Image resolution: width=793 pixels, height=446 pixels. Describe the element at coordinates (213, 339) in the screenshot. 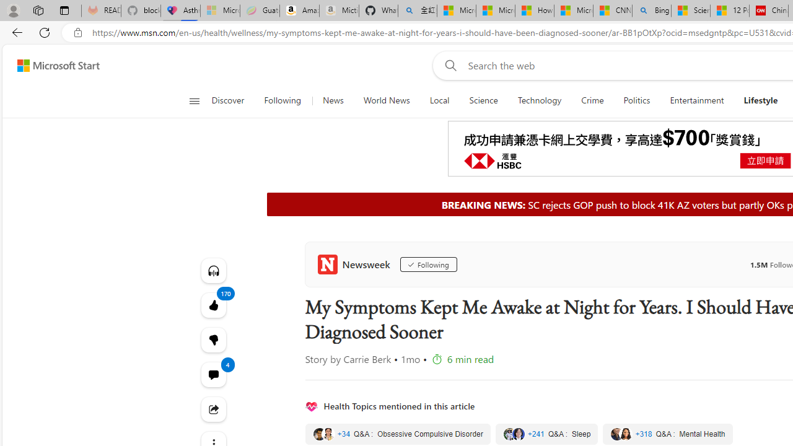

I see `170` at that location.